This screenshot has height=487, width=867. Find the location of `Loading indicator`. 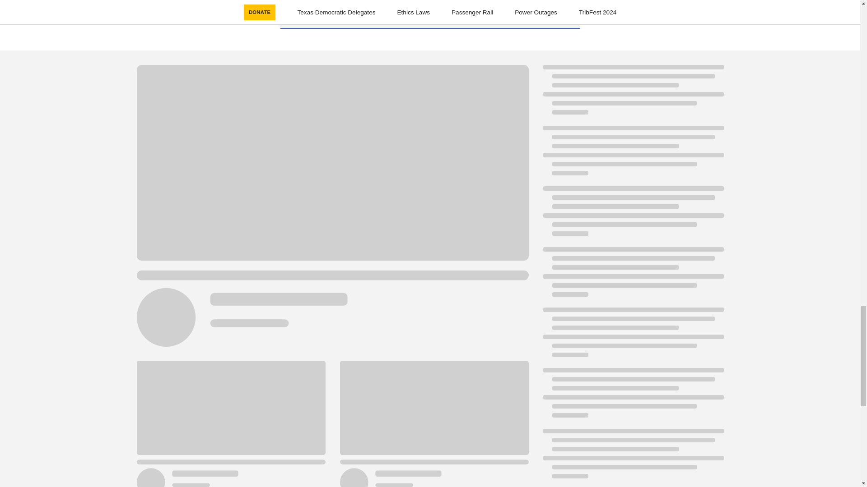

Loading indicator is located at coordinates (633, 276).